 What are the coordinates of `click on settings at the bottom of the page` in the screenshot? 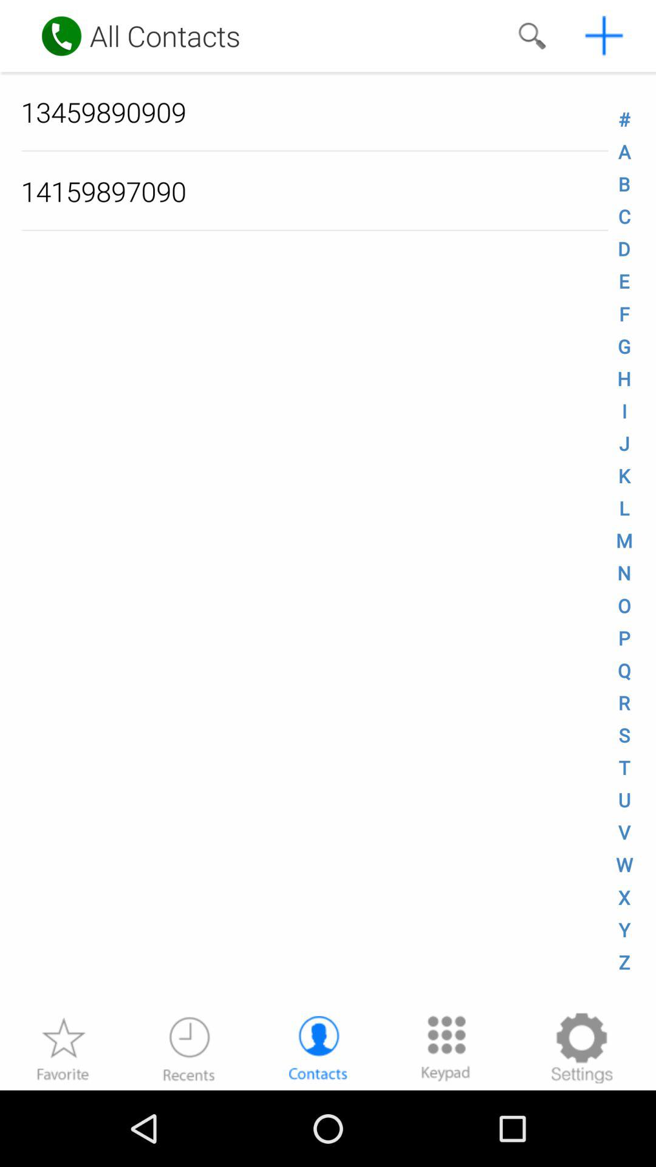 It's located at (582, 1048).